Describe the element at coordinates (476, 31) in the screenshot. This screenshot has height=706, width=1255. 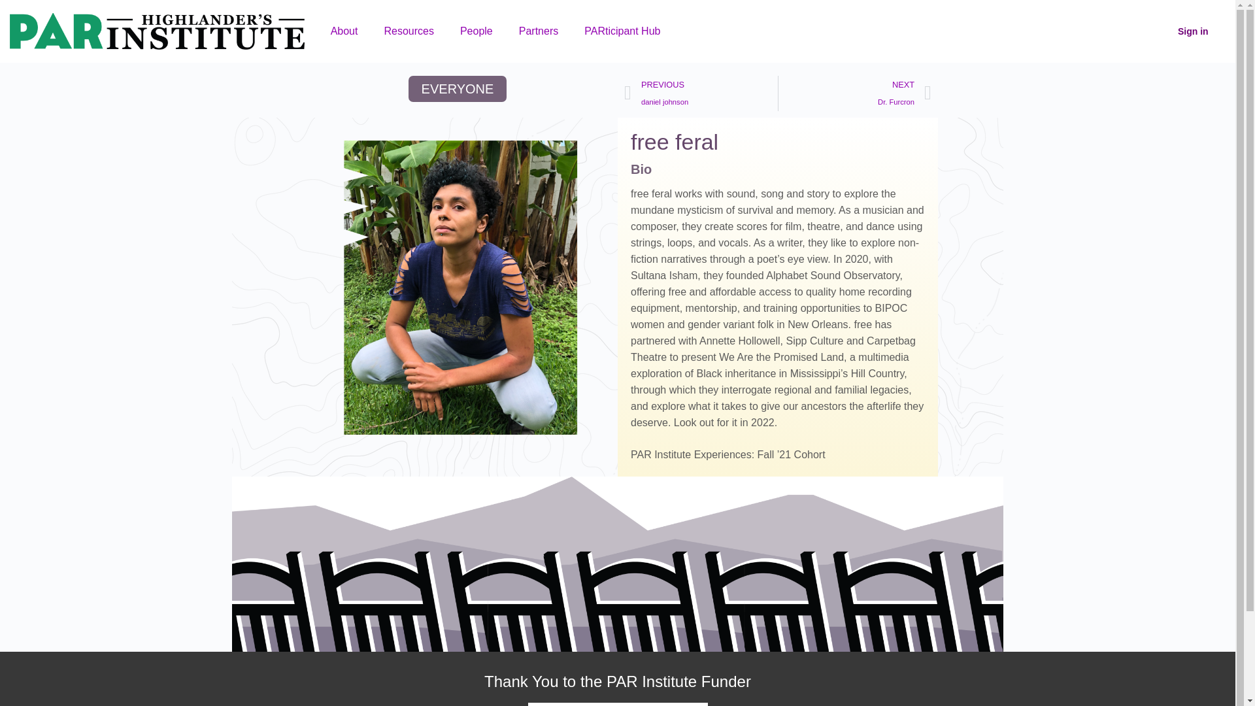
I see `PARticipant Hub` at that location.